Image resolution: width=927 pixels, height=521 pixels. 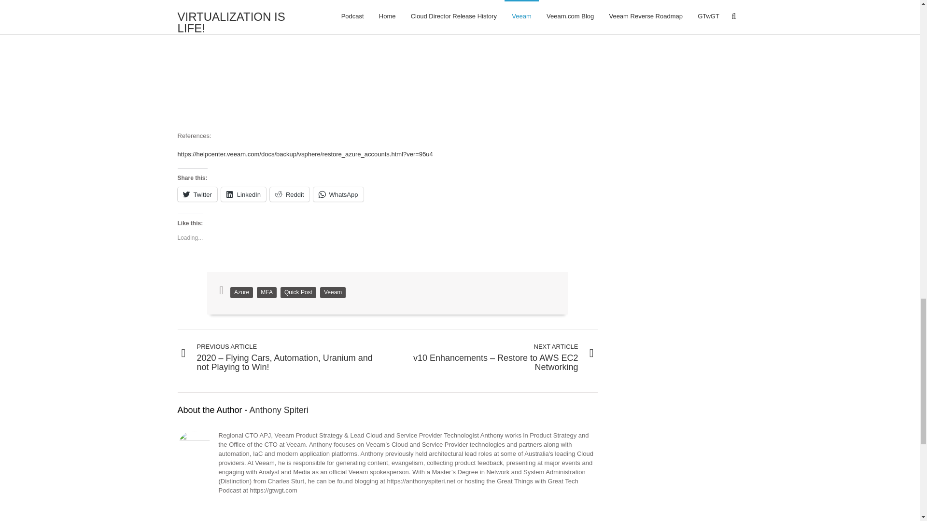 What do you see at coordinates (290, 194) in the screenshot?
I see `Reddit` at bounding box center [290, 194].